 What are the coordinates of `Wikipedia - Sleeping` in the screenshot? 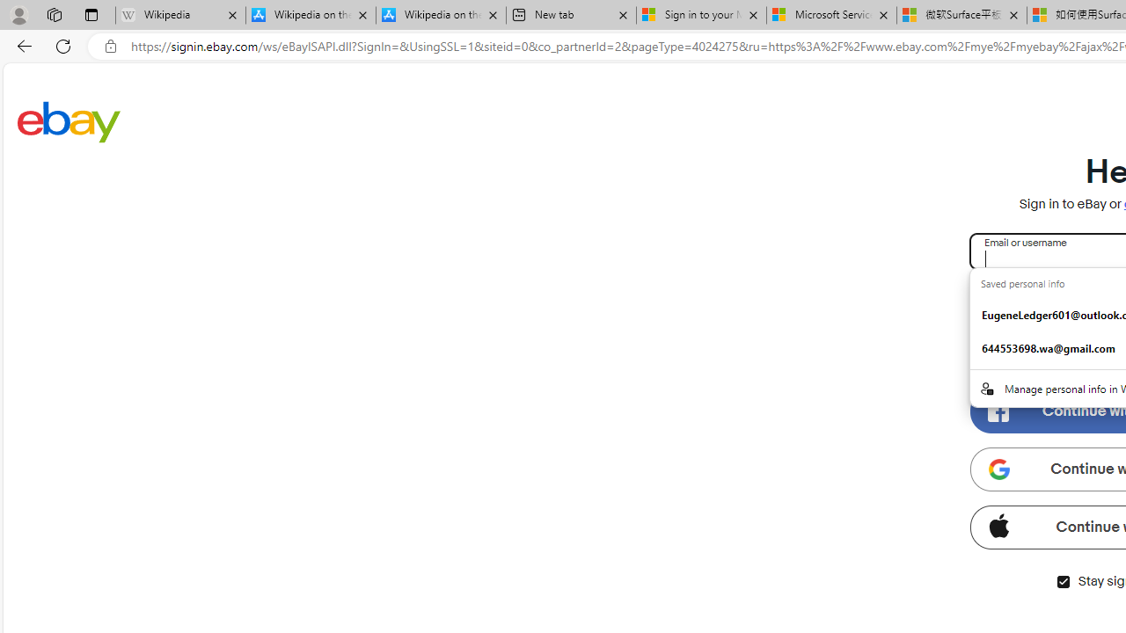 It's located at (180, 16).